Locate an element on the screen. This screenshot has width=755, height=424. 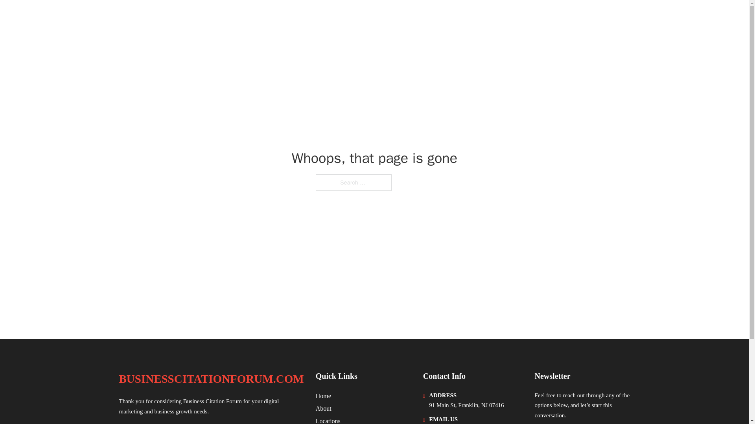
About is located at coordinates (323, 408).